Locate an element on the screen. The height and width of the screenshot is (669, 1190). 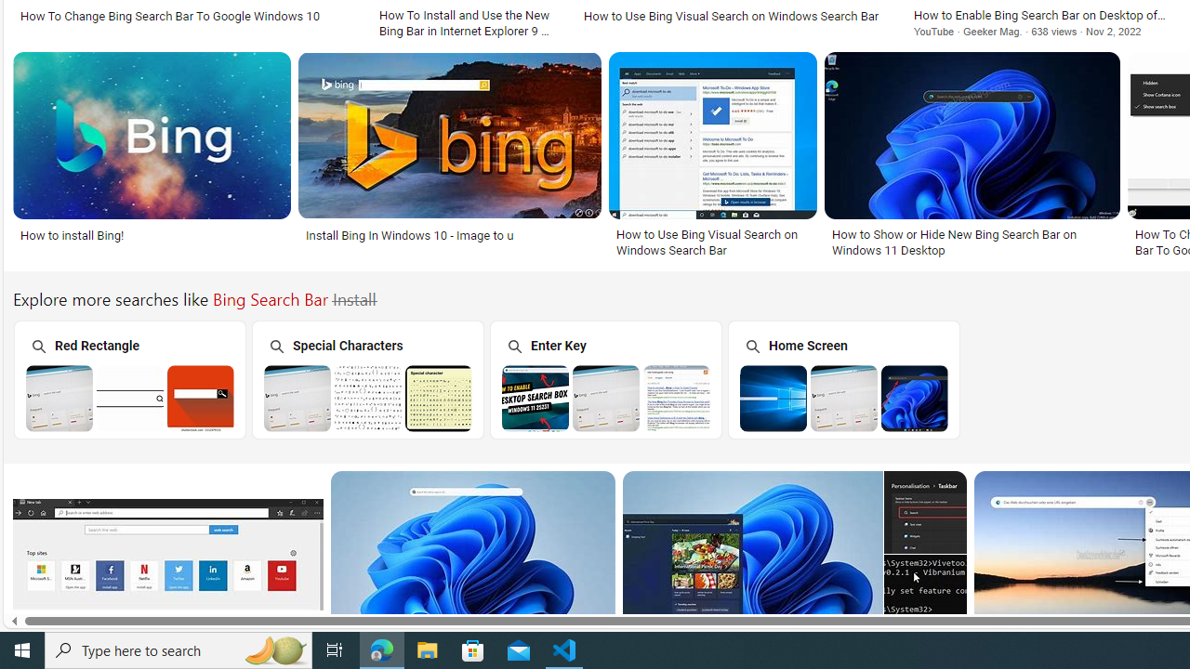
Enter Key is located at coordinates (605, 379).